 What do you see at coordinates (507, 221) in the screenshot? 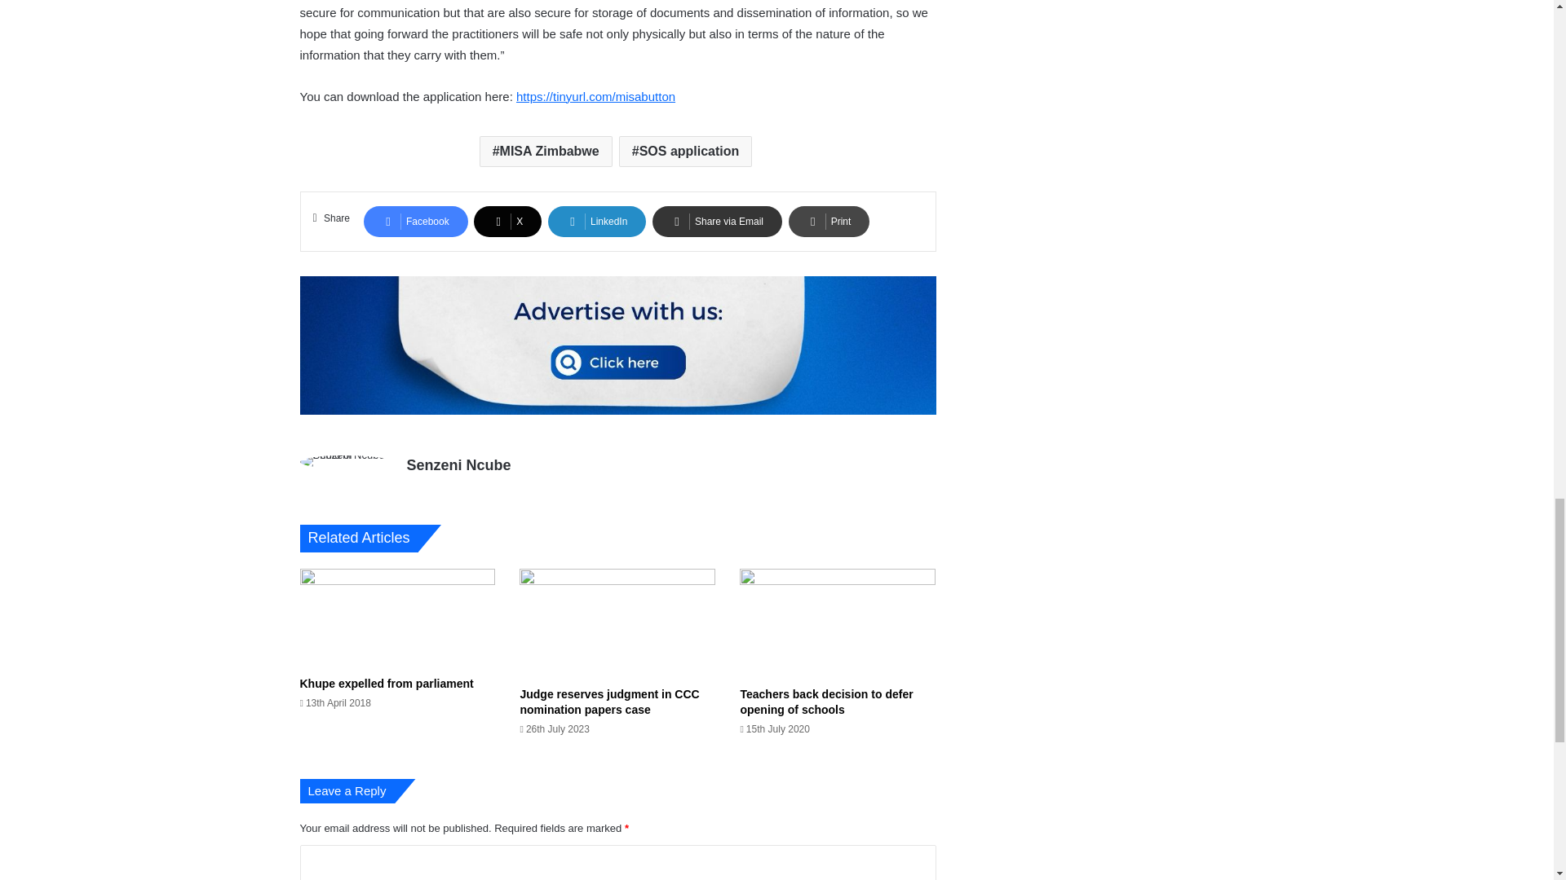
I see `X` at bounding box center [507, 221].